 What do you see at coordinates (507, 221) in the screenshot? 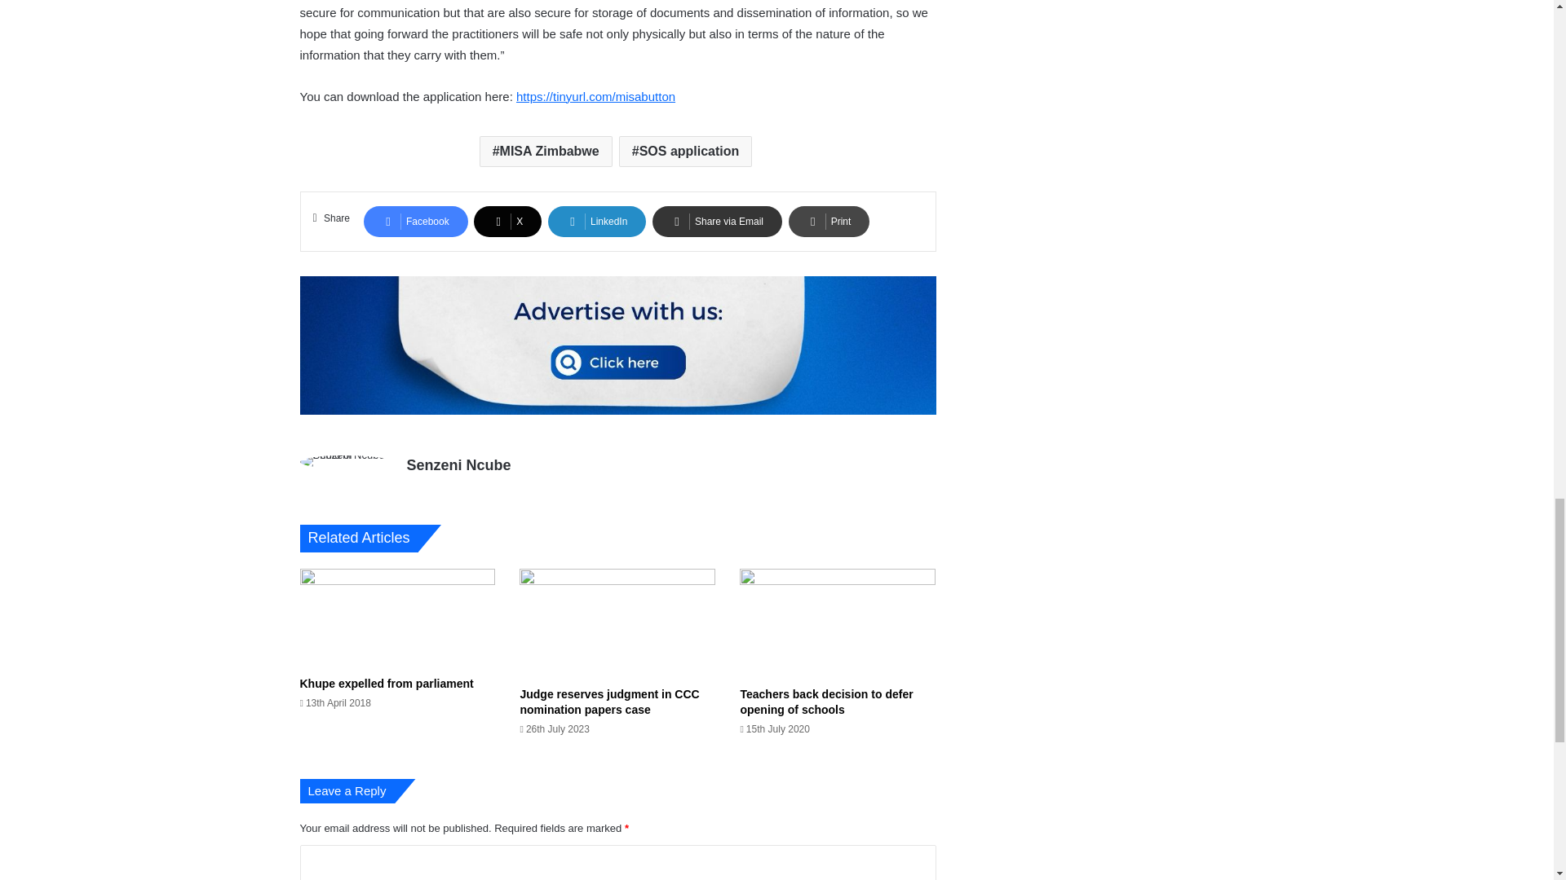
I see `X` at bounding box center [507, 221].